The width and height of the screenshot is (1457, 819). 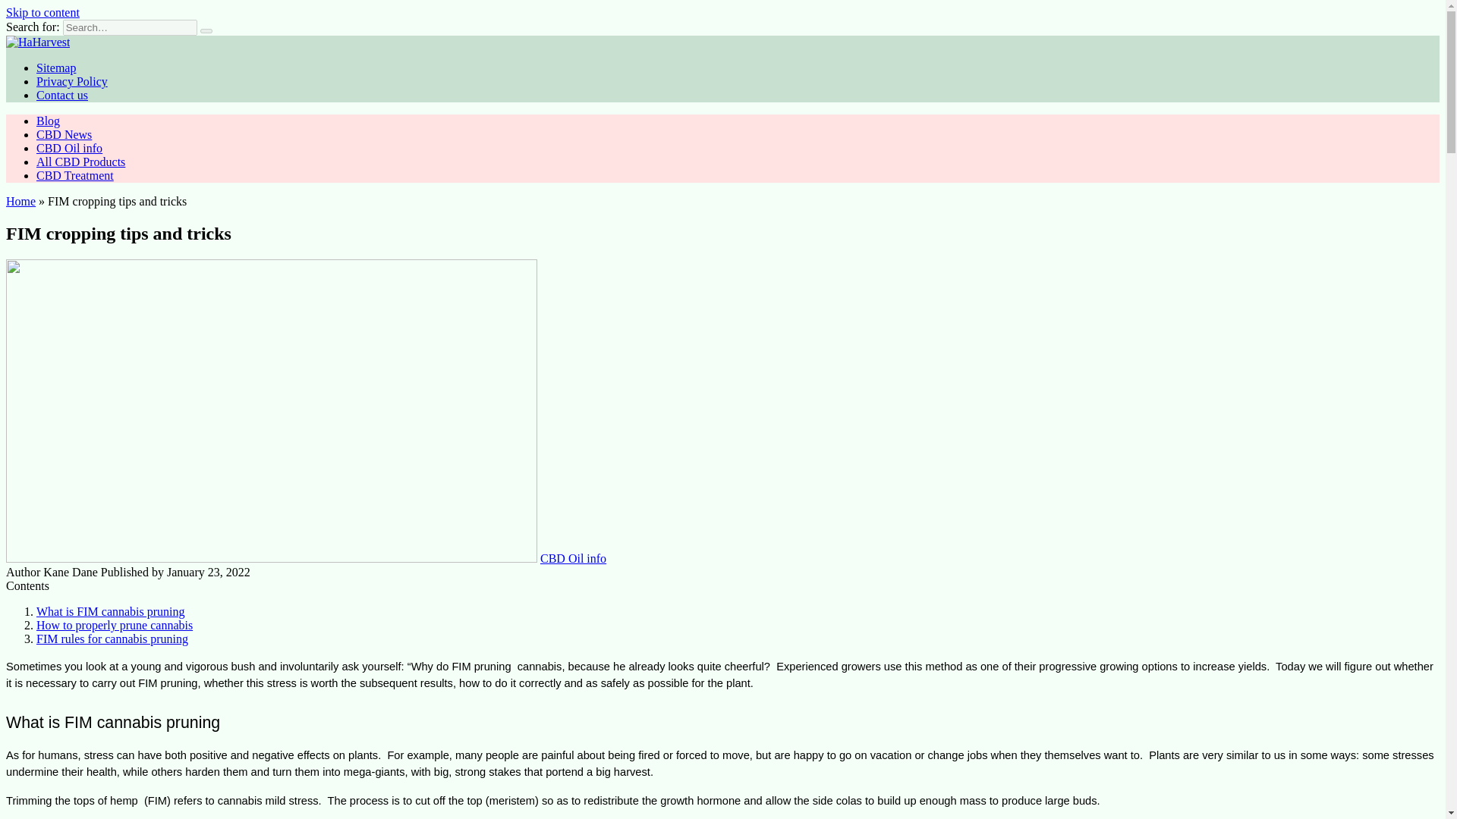 I want to click on Contact us, so click(x=62, y=94).